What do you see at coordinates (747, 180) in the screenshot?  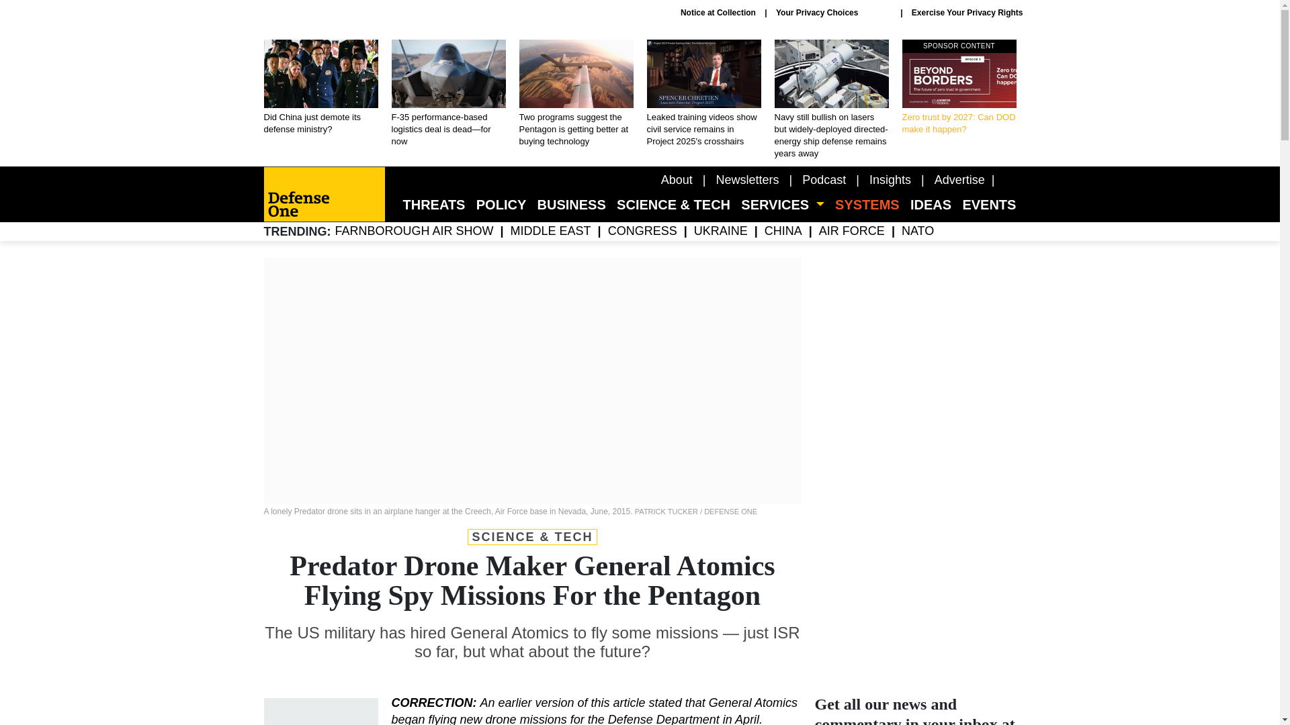 I see `Advertise` at bounding box center [747, 180].